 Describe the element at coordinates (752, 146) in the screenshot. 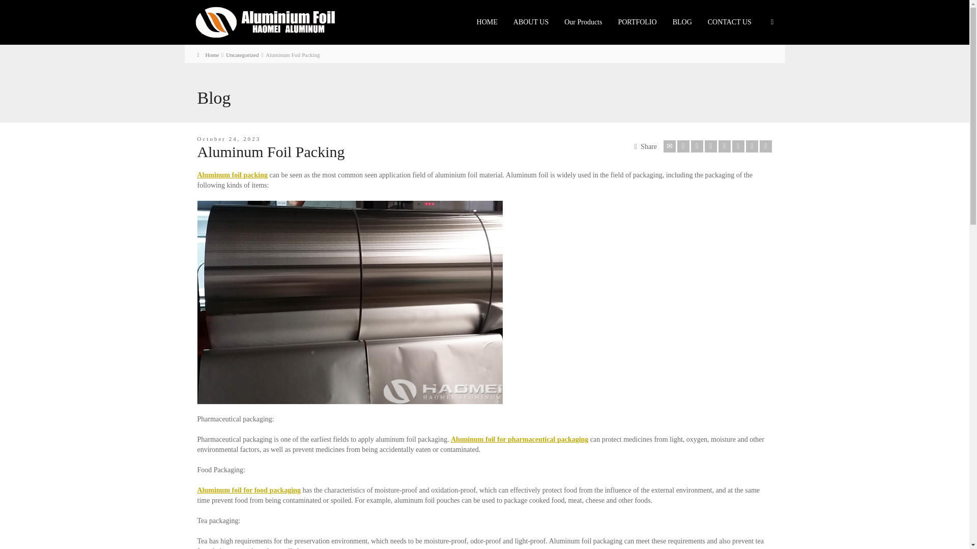

I see `Linkedin` at that location.